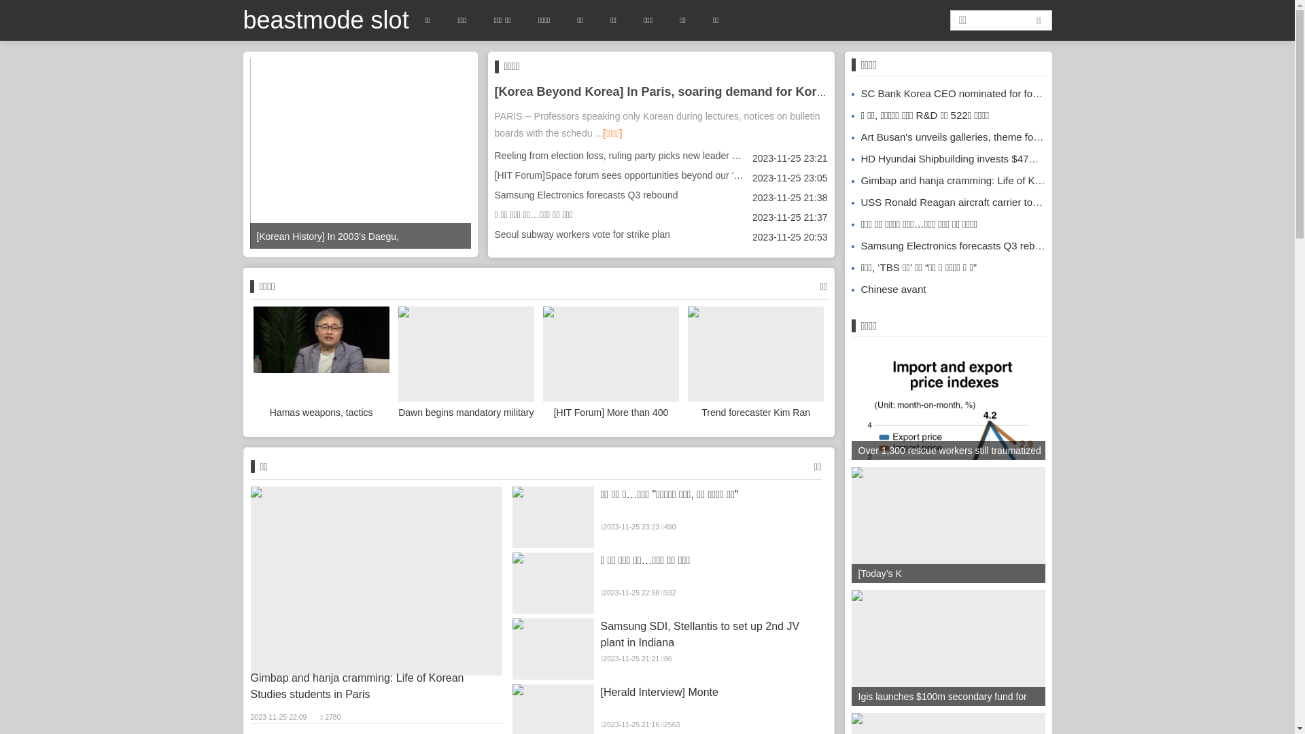 The height and width of the screenshot is (734, 1305). I want to click on Samsung Electronics forecasts Q3 rebound, so click(587, 195).